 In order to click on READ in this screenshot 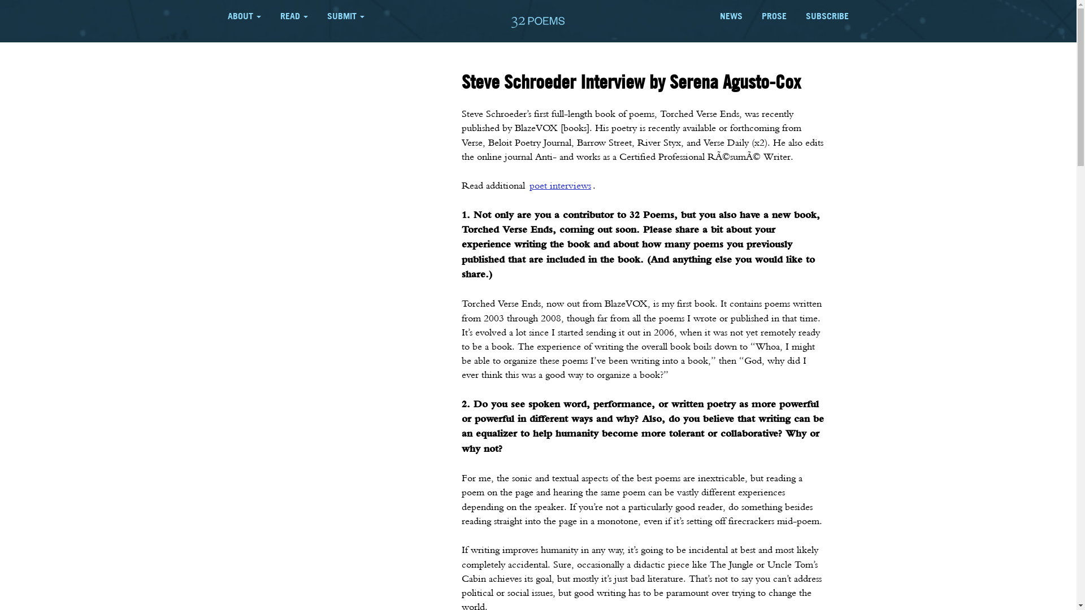, I will do `click(294, 16)`.